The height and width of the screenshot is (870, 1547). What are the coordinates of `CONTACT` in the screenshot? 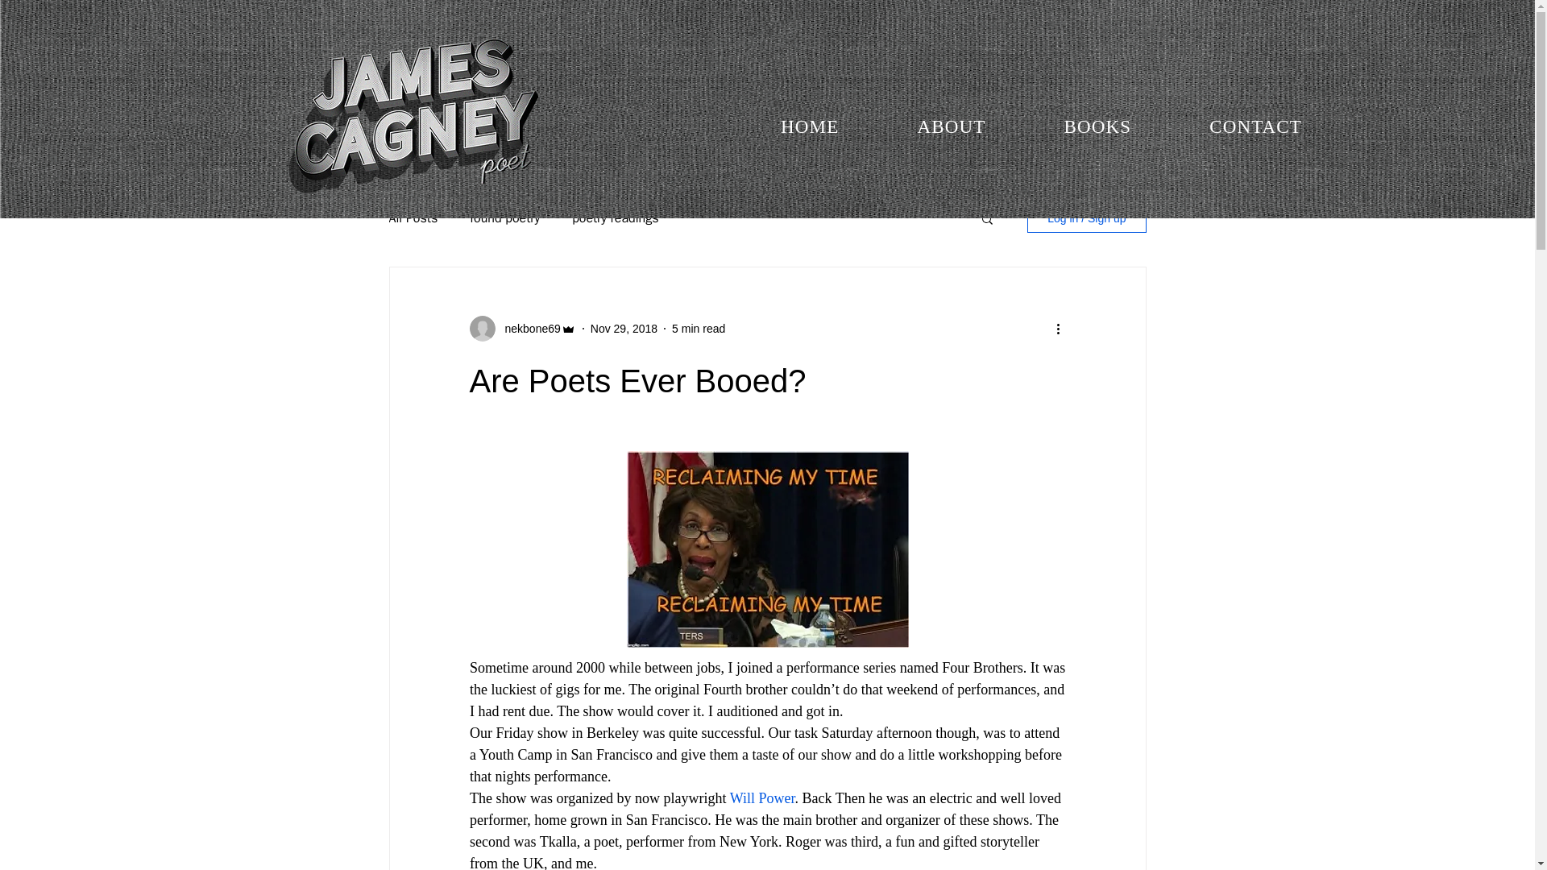 It's located at (1255, 127).